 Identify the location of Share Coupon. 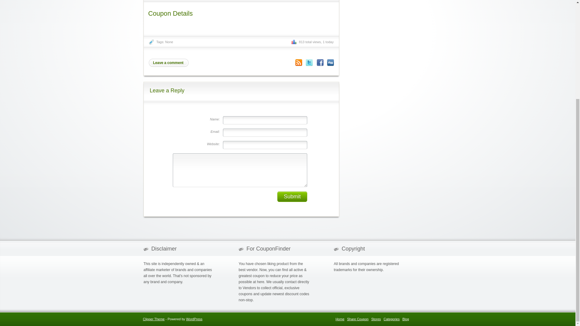
(358, 319).